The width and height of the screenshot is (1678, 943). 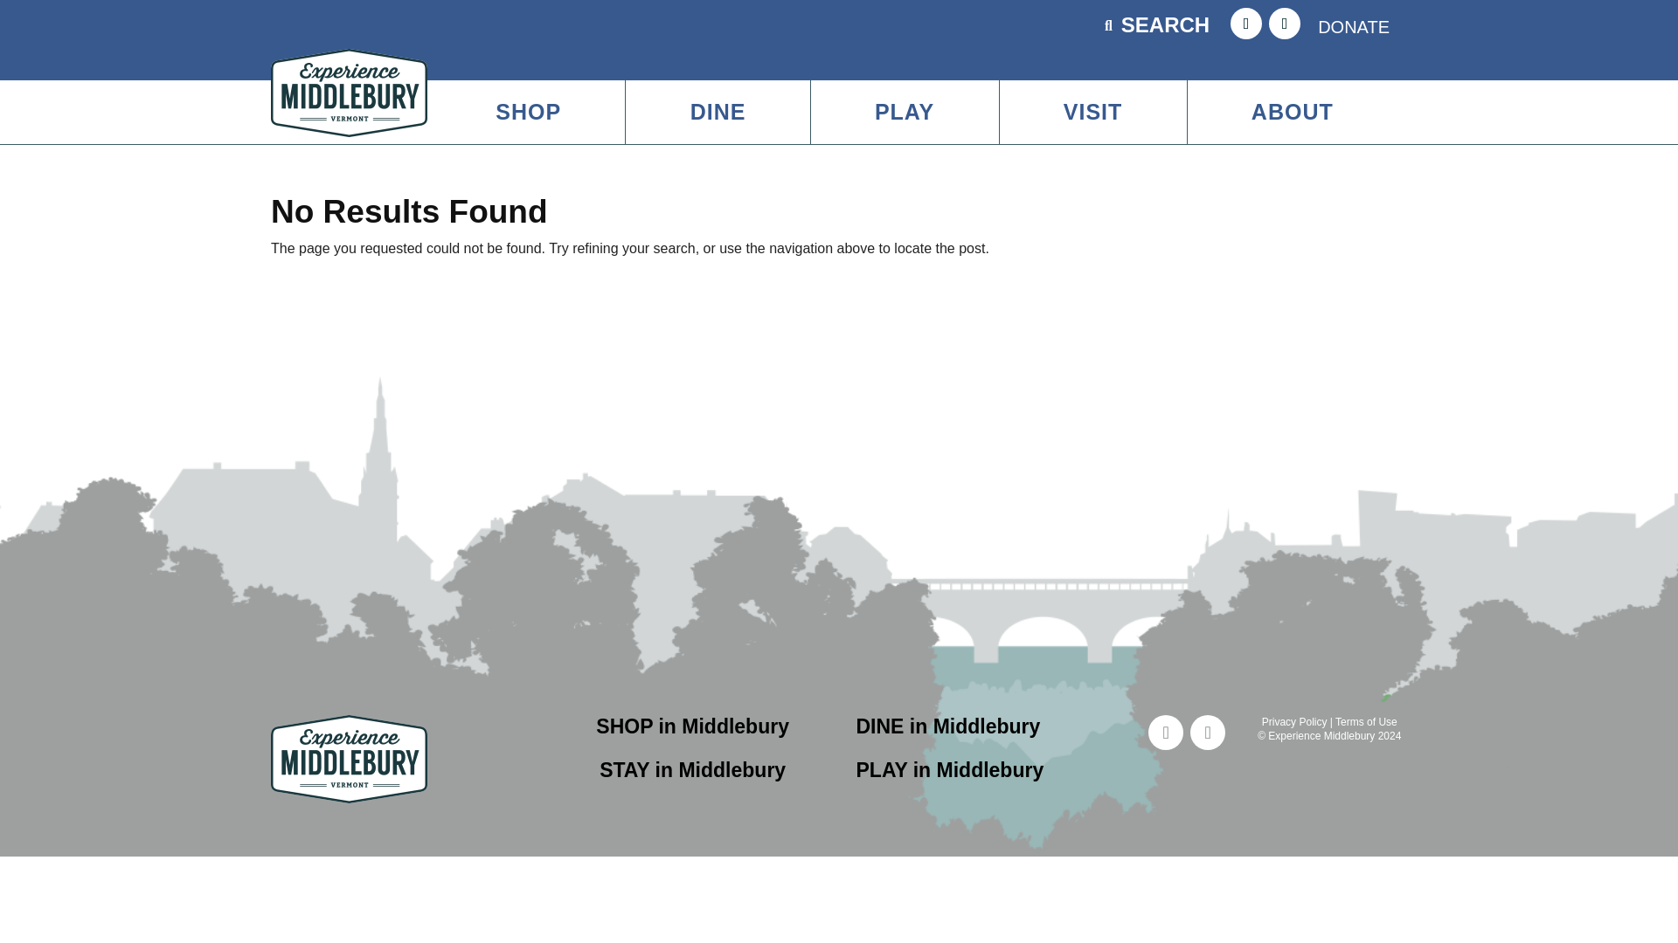 What do you see at coordinates (1285, 23) in the screenshot?
I see `Follow on Instagram` at bounding box center [1285, 23].